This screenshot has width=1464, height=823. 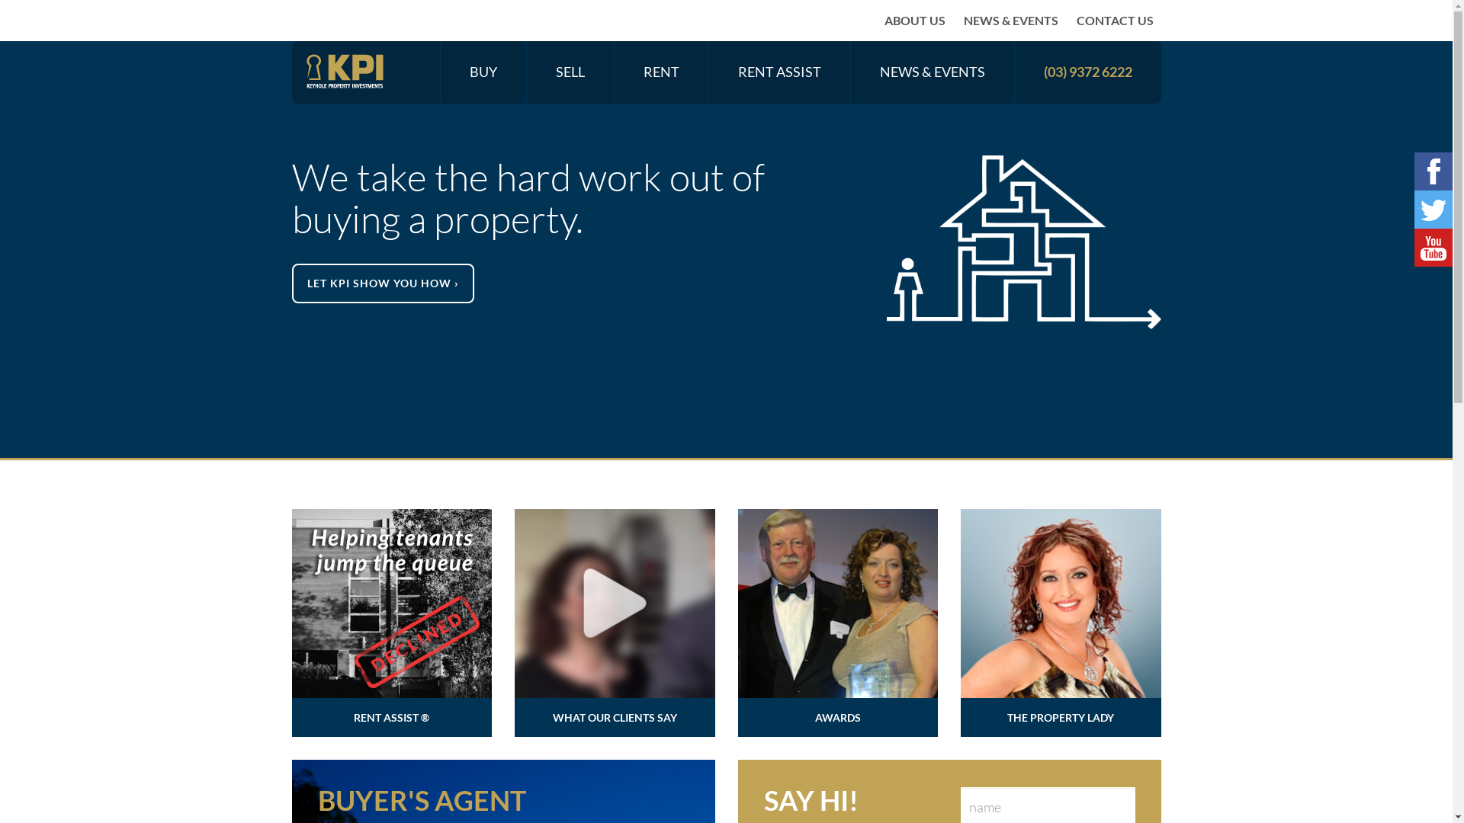 What do you see at coordinates (570, 72) in the screenshot?
I see `SELL` at bounding box center [570, 72].